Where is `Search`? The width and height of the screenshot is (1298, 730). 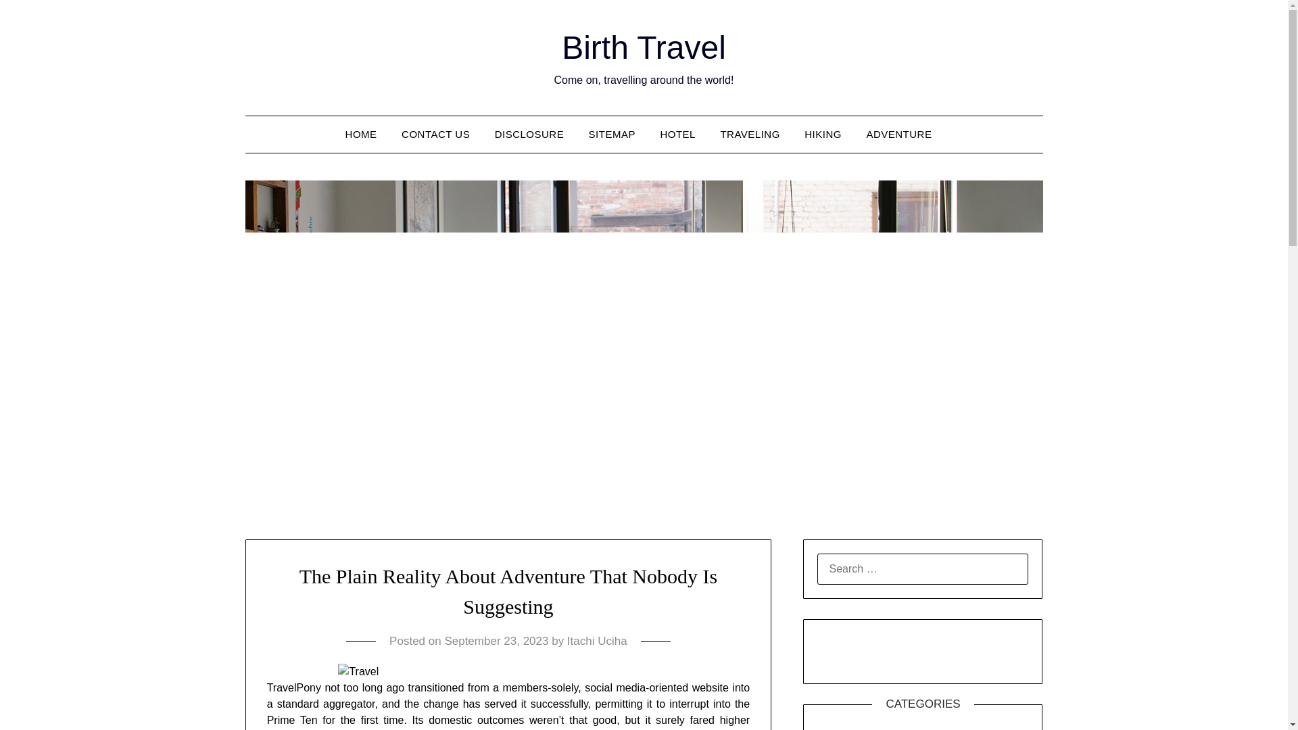
Search is located at coordinates (34, 20).